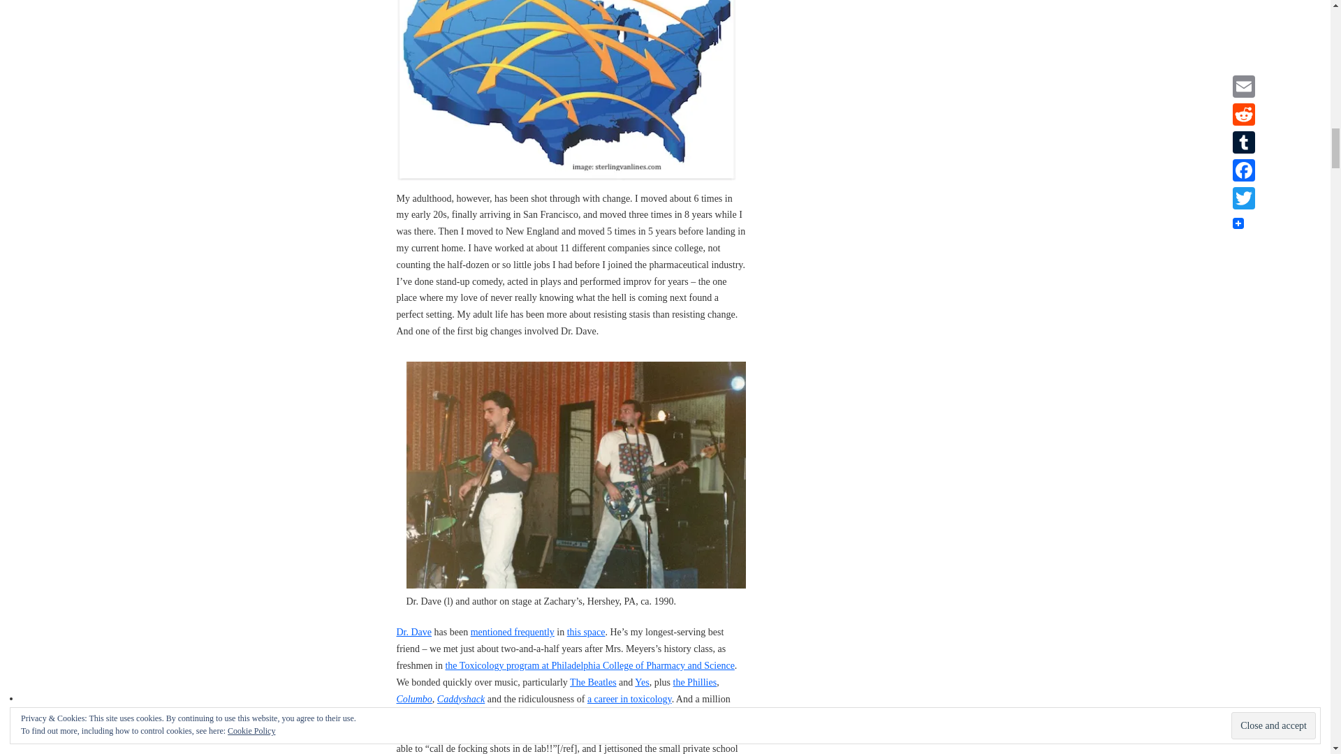  I want to click on this space, so click(587, 631).